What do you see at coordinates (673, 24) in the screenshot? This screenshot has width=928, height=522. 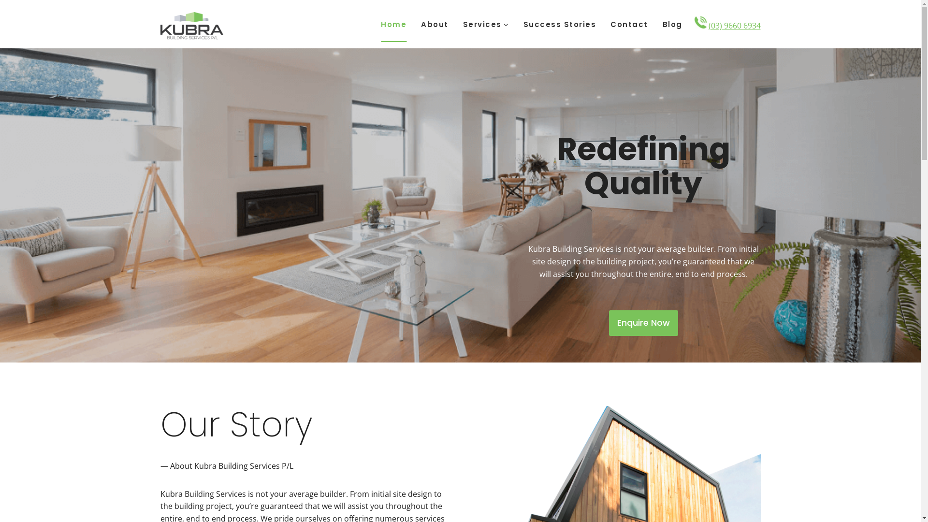 I see `Blog` at bounding box center [673, 24].